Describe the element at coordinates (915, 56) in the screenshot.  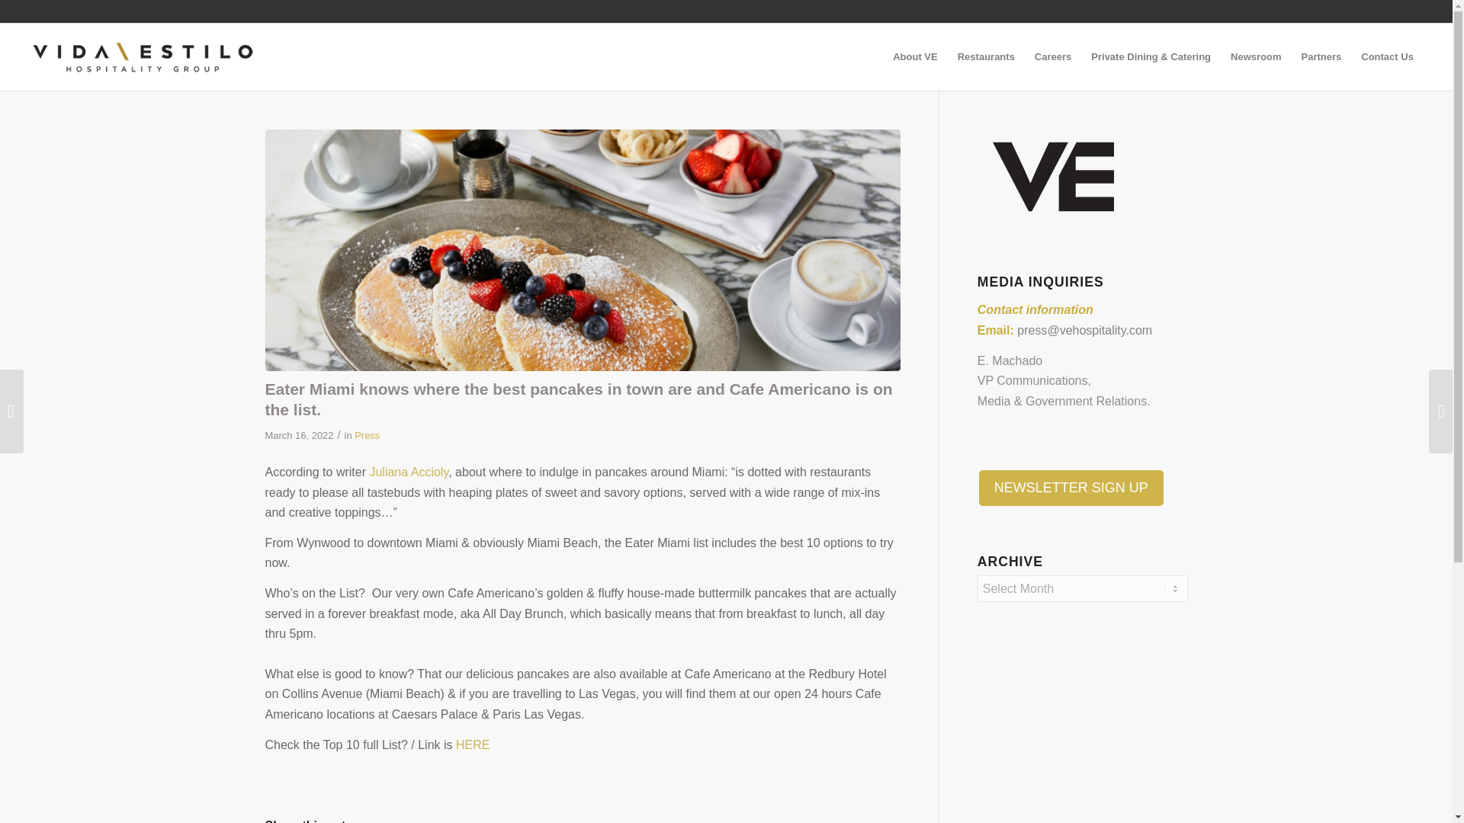
I see `About VE` at that location.